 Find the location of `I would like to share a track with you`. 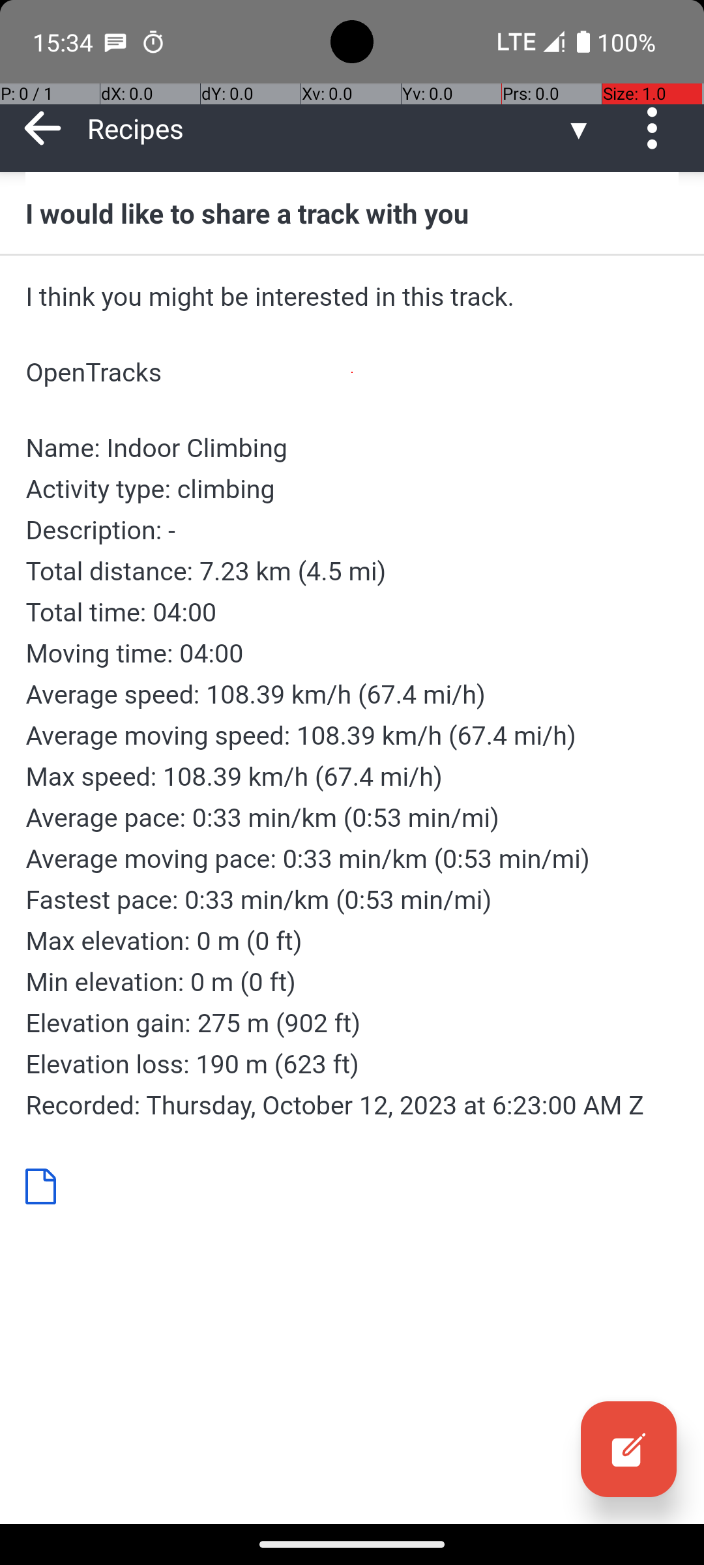

I would like to share a track with you is located at coordinates (352, 213).